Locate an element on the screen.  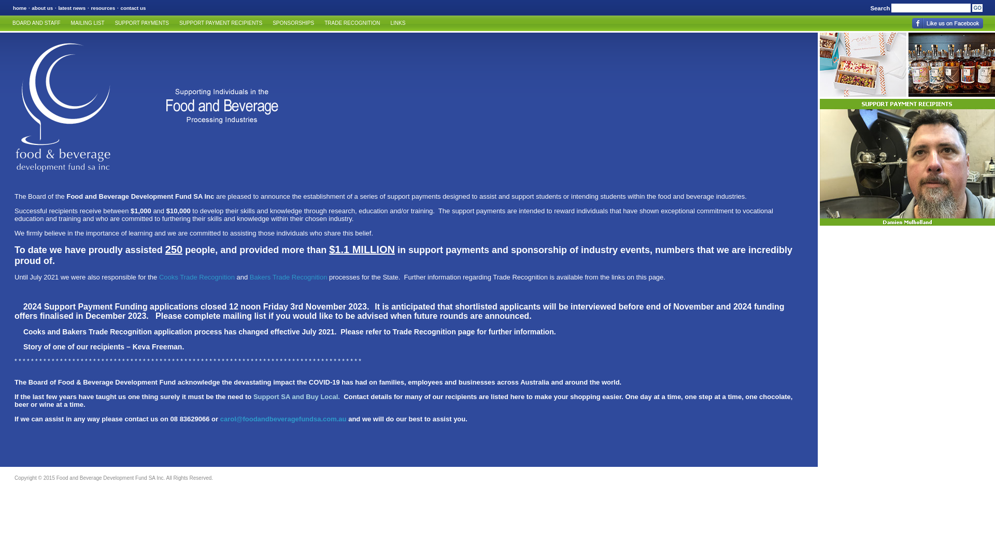
TRADE RECOGNITION is located at coordinates (352, 23).